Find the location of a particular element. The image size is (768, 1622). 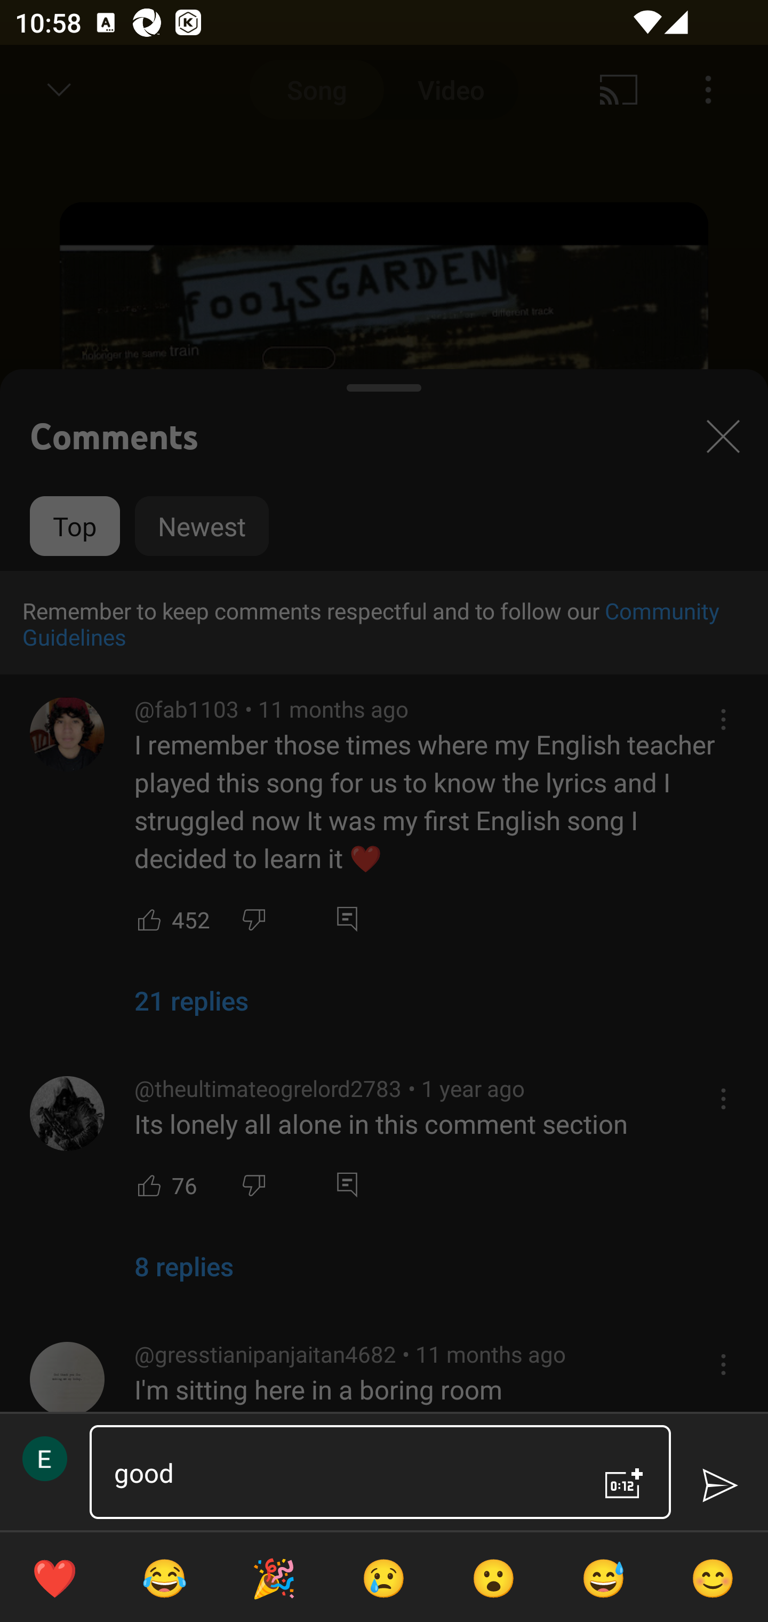

good
 is located at coordinates (341, 1472).